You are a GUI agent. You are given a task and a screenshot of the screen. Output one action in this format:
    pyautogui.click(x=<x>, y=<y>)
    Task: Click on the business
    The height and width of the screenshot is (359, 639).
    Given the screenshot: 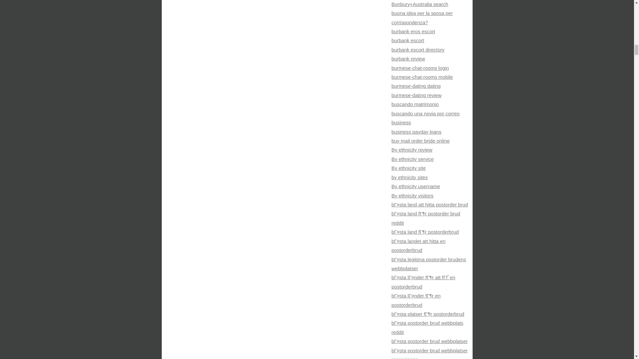 What is the action you would take?
    pyautogui.click(x=401, y=122)
    